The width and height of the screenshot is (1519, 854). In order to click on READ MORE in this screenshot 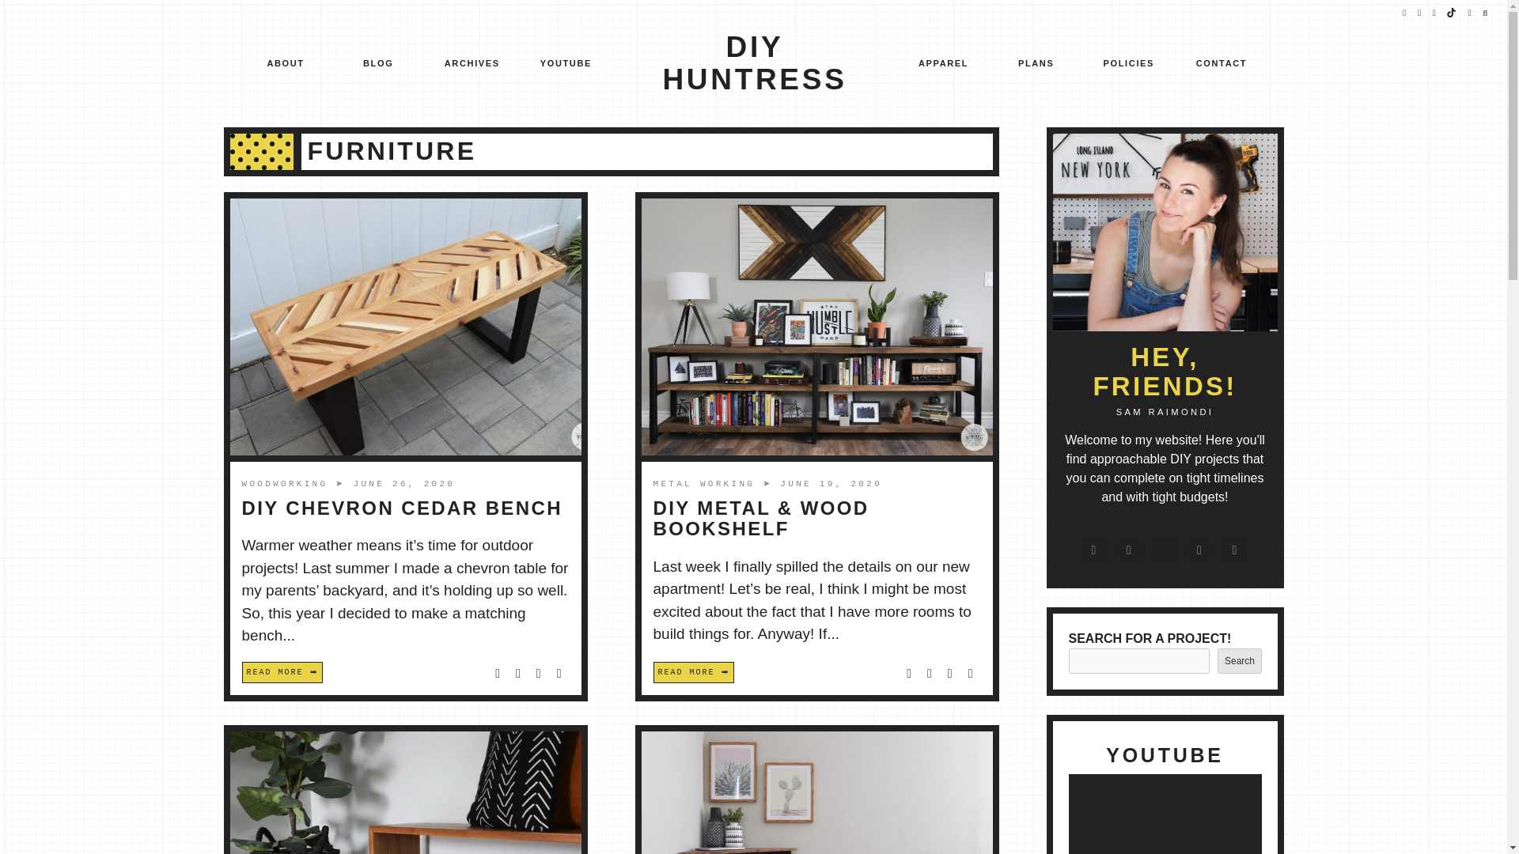, I will do `click(282, 672)`.